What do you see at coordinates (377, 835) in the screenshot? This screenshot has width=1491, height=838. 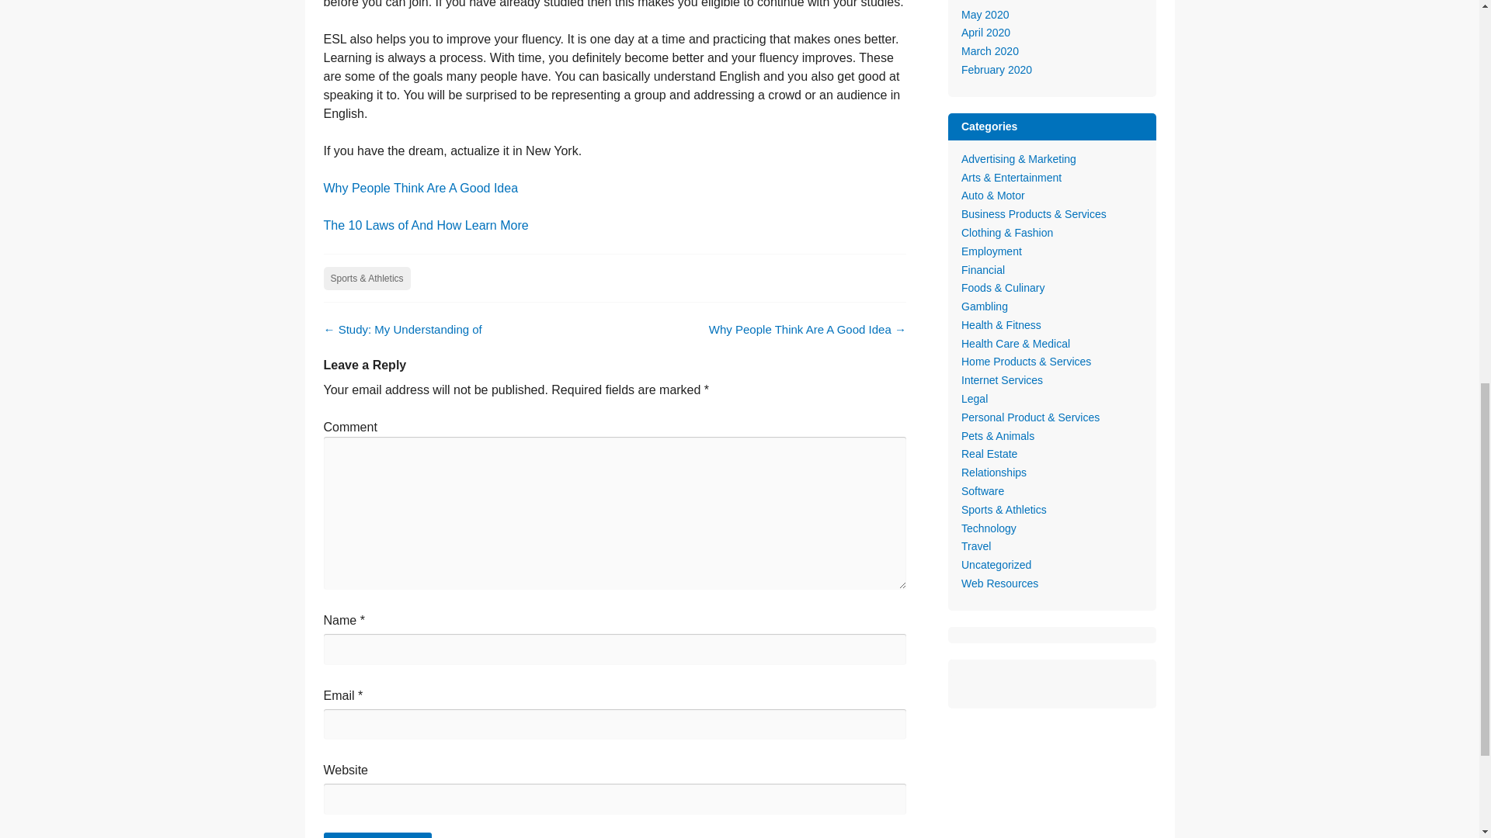 I see `Post Comment` at bounding box center [377, 835].